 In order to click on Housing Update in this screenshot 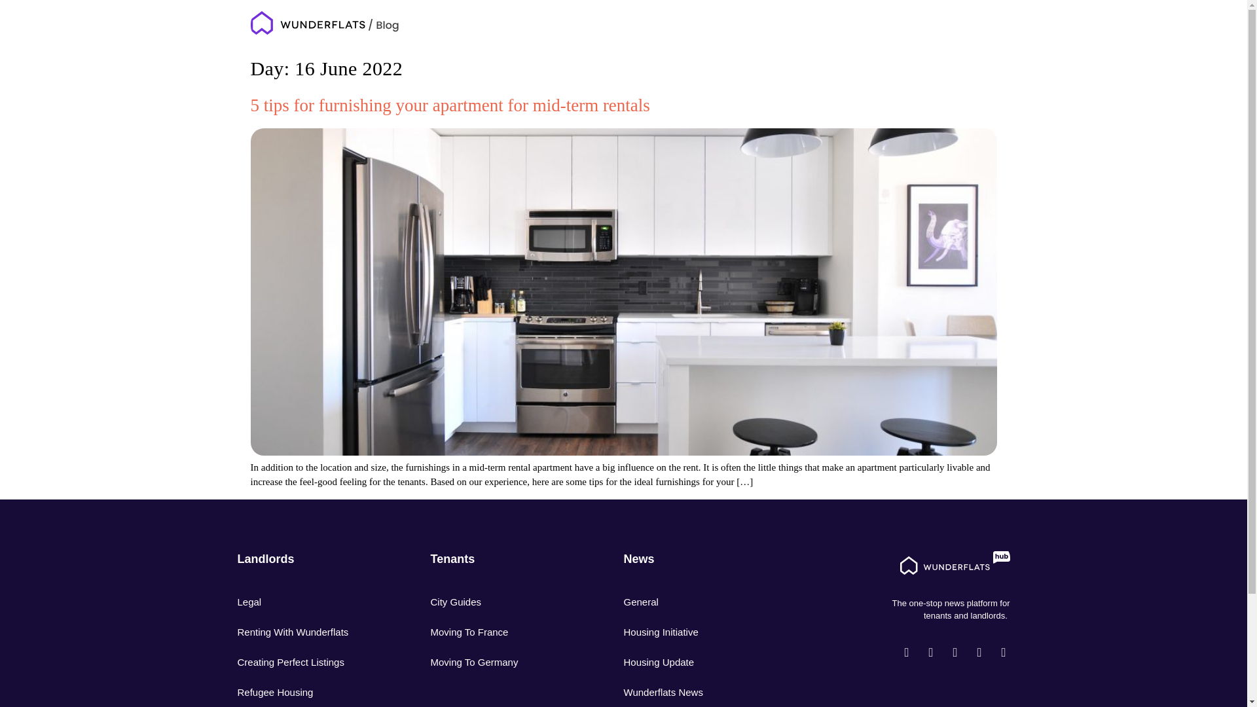, I will do `click(701, 661)`.